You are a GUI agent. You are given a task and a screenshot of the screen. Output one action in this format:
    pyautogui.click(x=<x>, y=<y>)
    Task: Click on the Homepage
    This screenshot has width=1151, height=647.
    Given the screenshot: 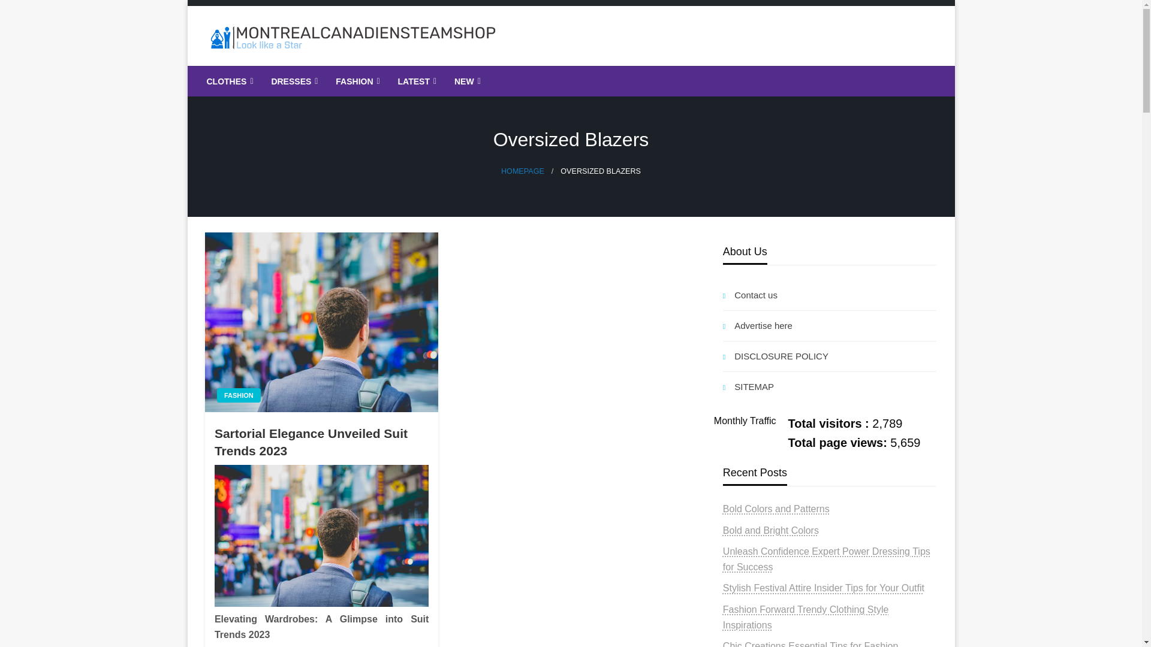 What is the action you would take?
    pyautogui.click(x=523, y=171)
    